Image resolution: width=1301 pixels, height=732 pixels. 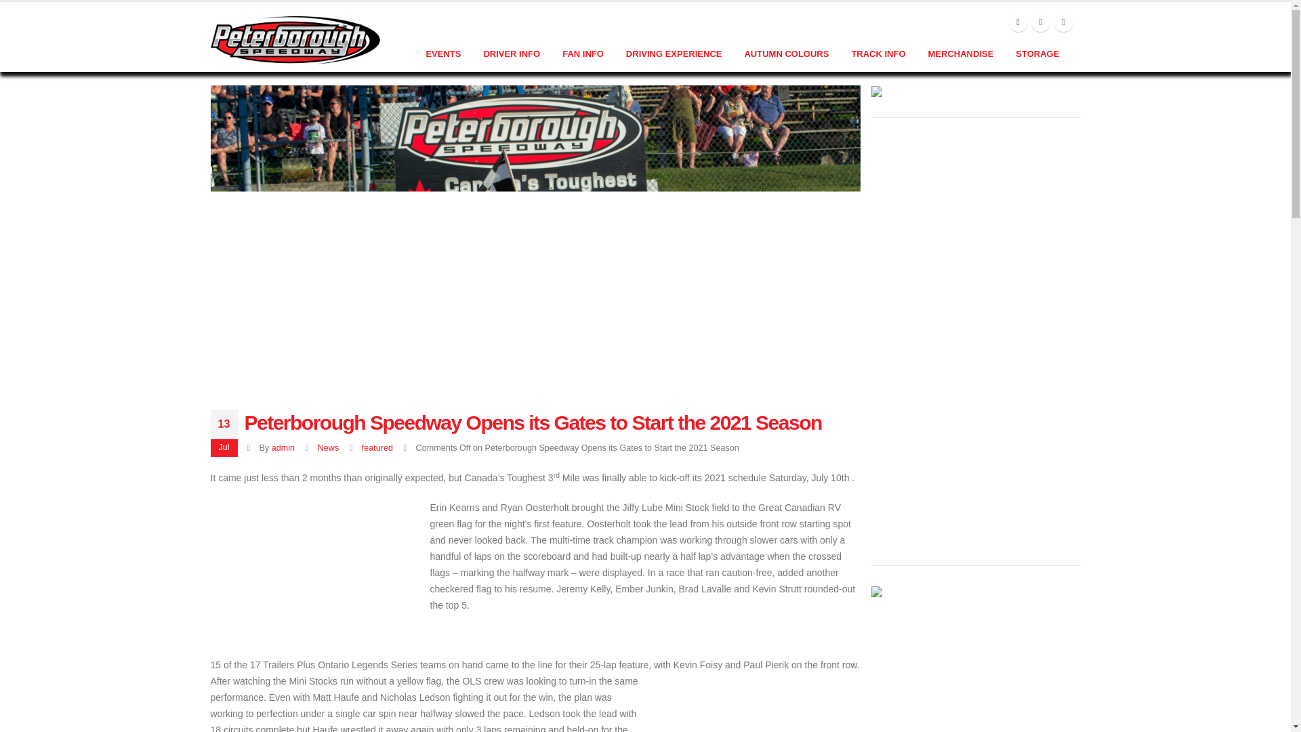 What do you see at coordinates (1041, 22) in the screenshot?
I see `Youtube` at bounding box center [1041, 22].